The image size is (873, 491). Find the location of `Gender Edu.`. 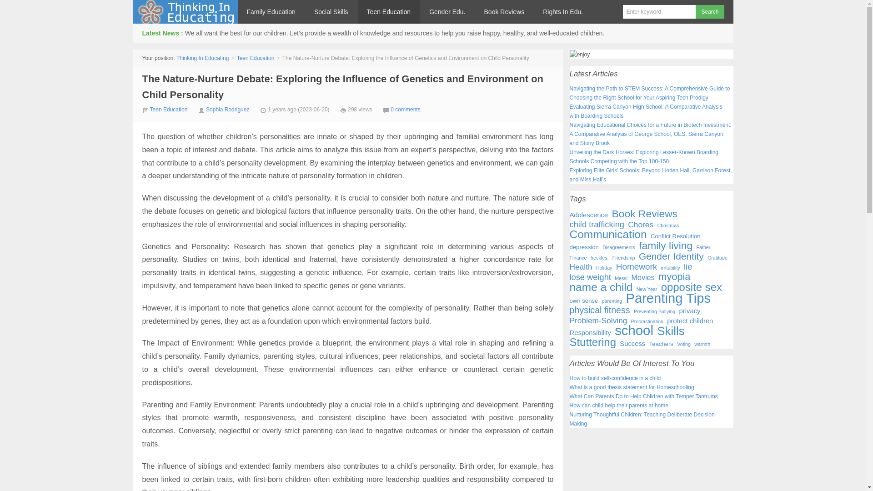

Gender Edu. is located at coordinates (447, 12).